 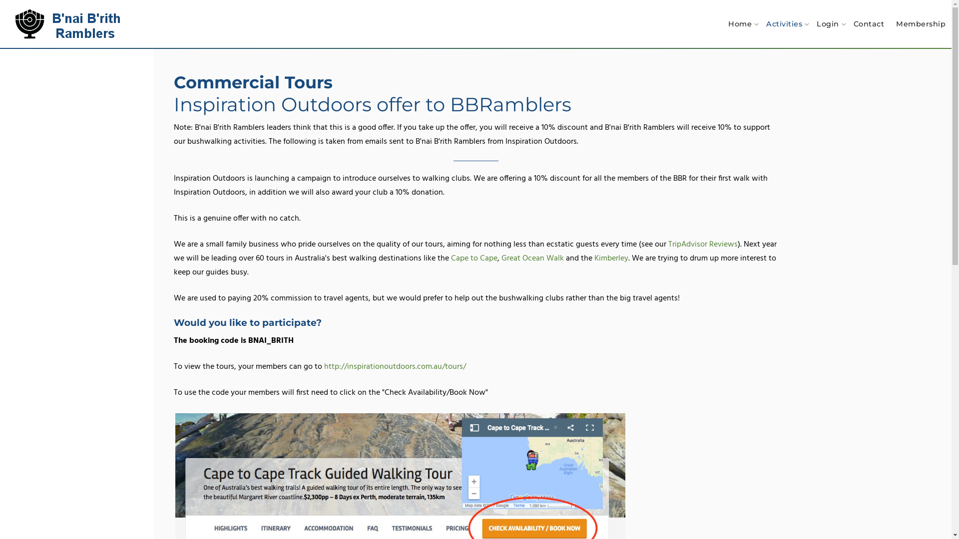 I want to click on Home, so click(x=741, y=24).